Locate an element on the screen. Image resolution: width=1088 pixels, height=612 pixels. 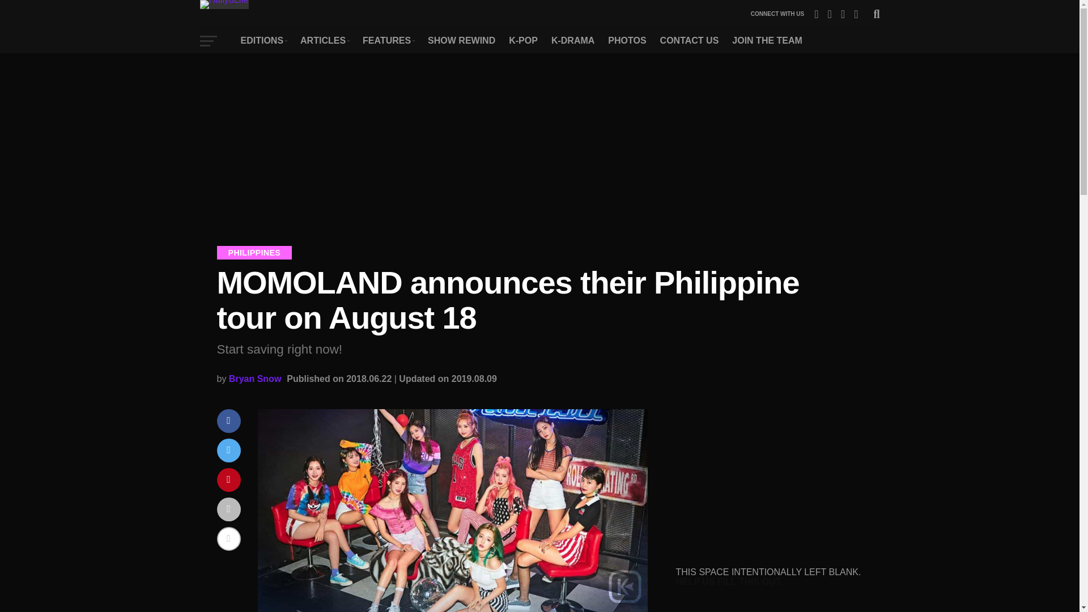
EDITIONS is located at coordinates (263, 40).